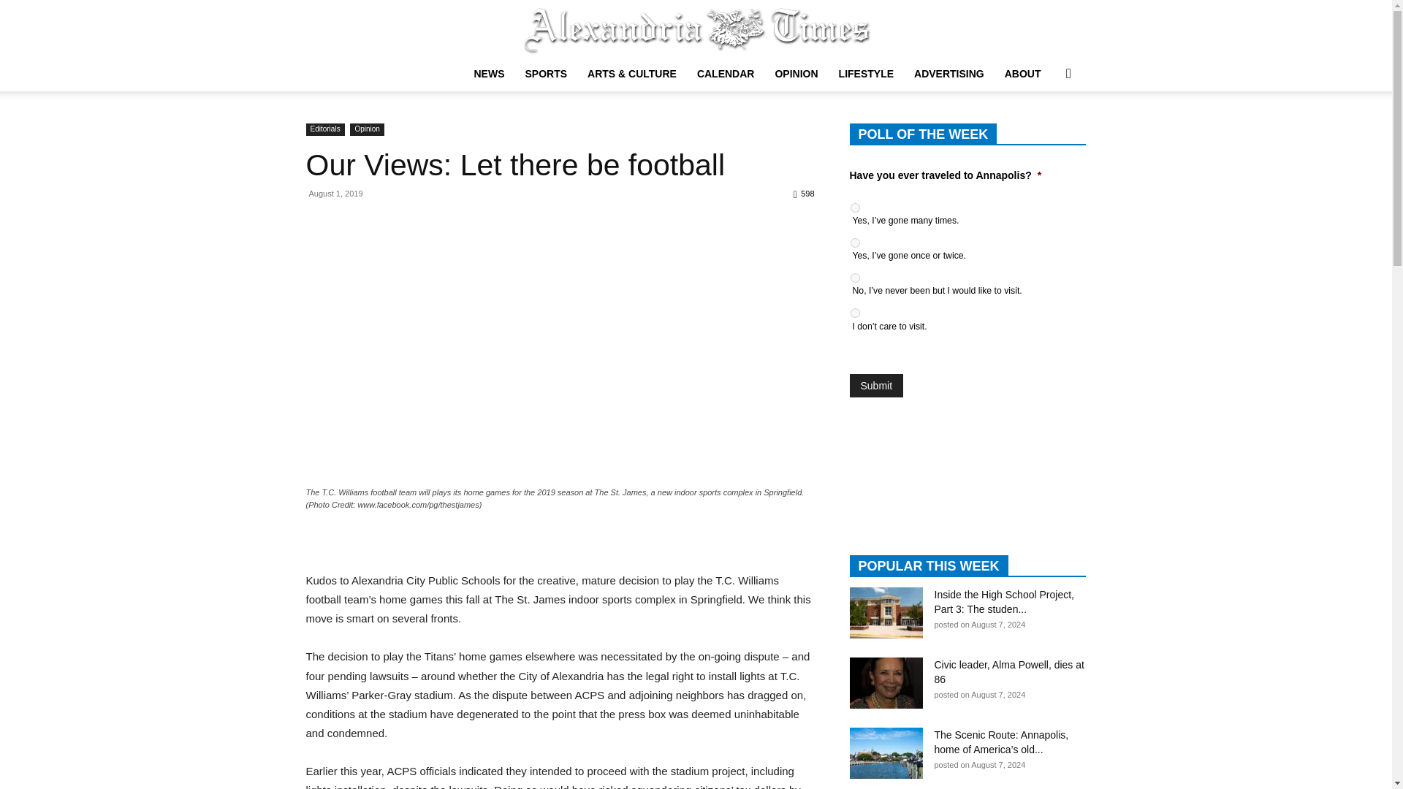 The image size is (1403, 789). Describe the element at coordinates (696, 28) in the screenshot. I see `Alexandria Times` at that location.